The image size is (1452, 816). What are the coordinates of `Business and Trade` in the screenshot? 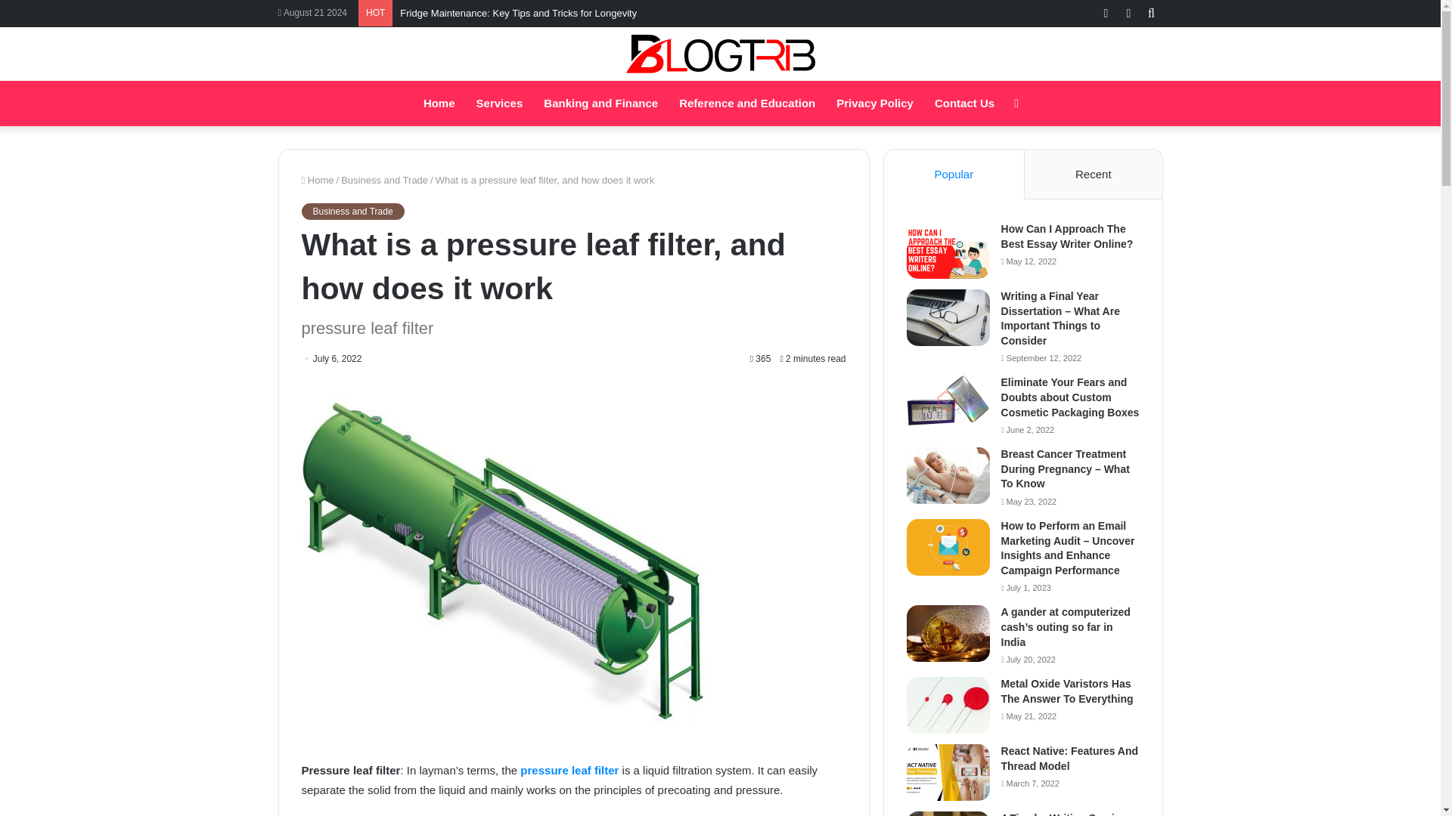 It's located at (384, 180).